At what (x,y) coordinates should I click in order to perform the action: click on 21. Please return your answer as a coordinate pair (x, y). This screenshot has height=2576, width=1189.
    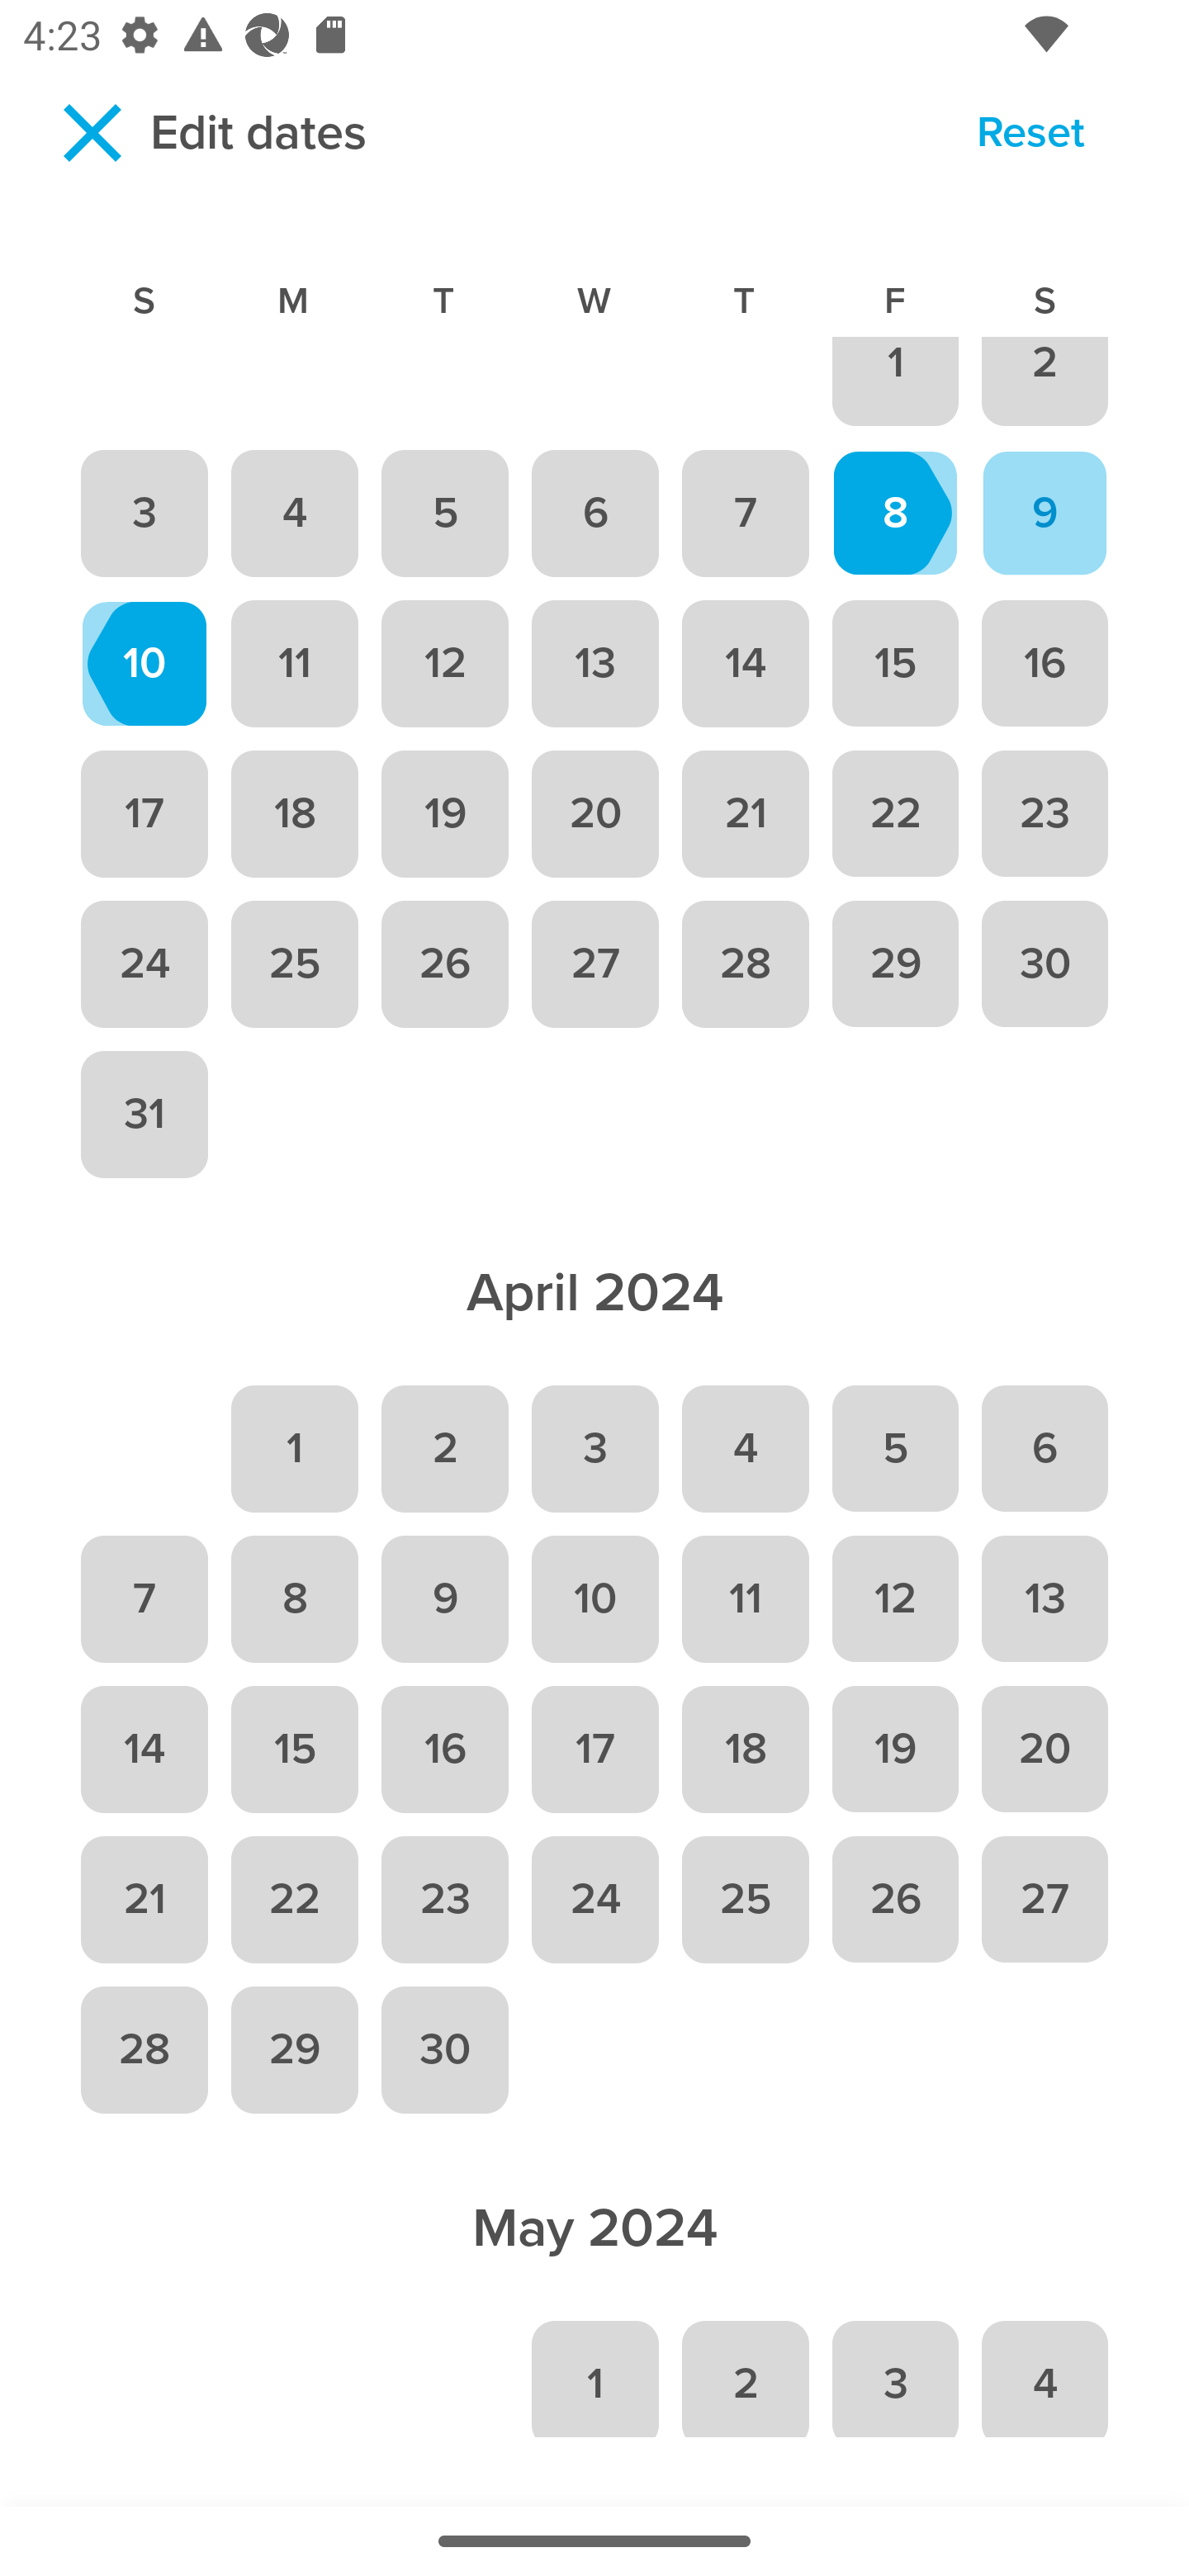
    Looking at the image, I should click on (144, 1899).